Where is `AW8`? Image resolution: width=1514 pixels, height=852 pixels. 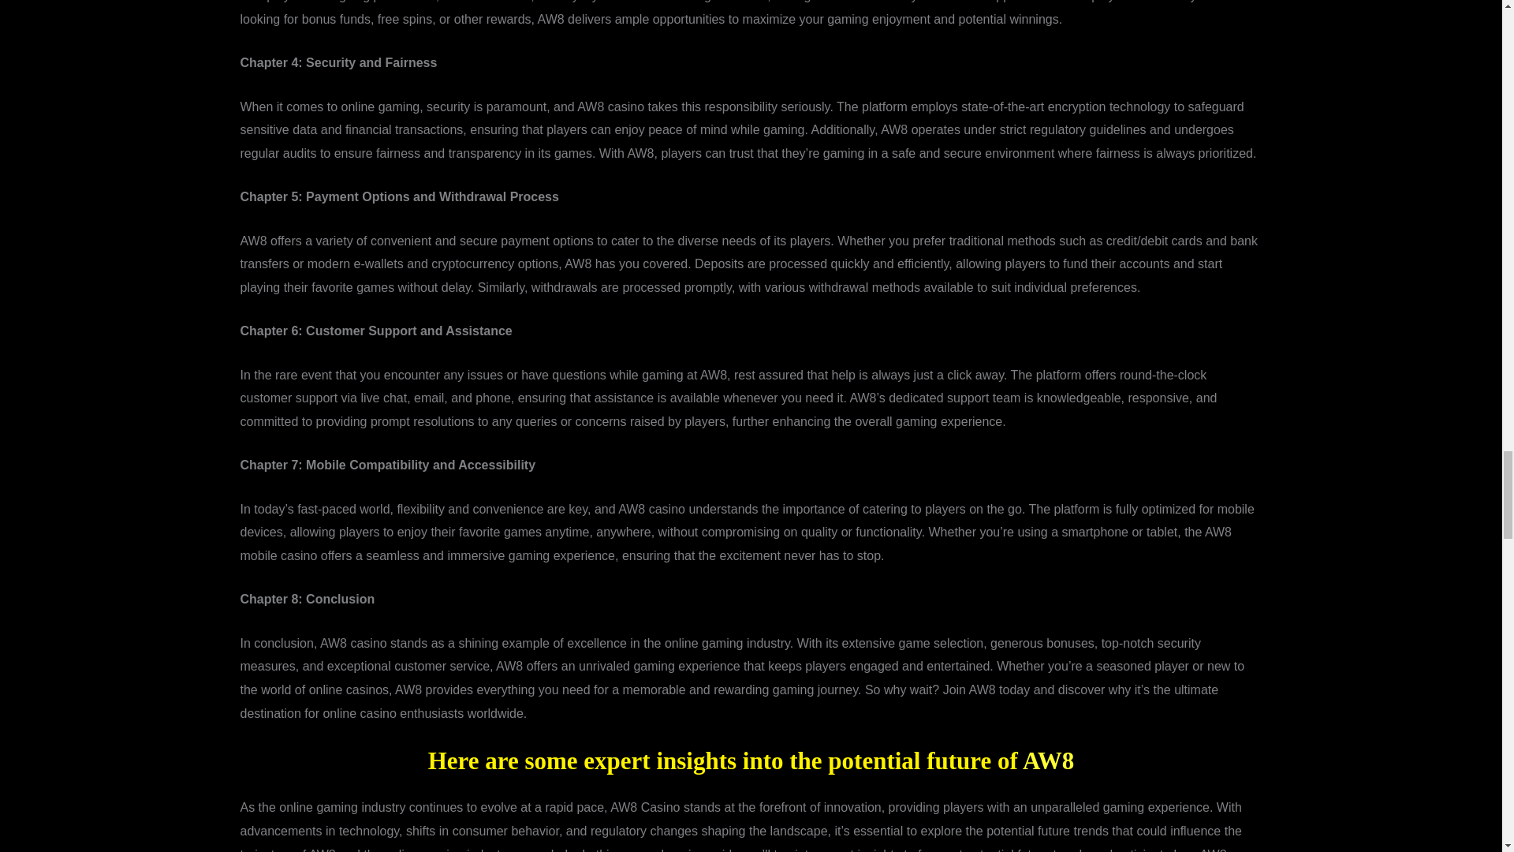 AW8 is located at coordinates (1048, 760).